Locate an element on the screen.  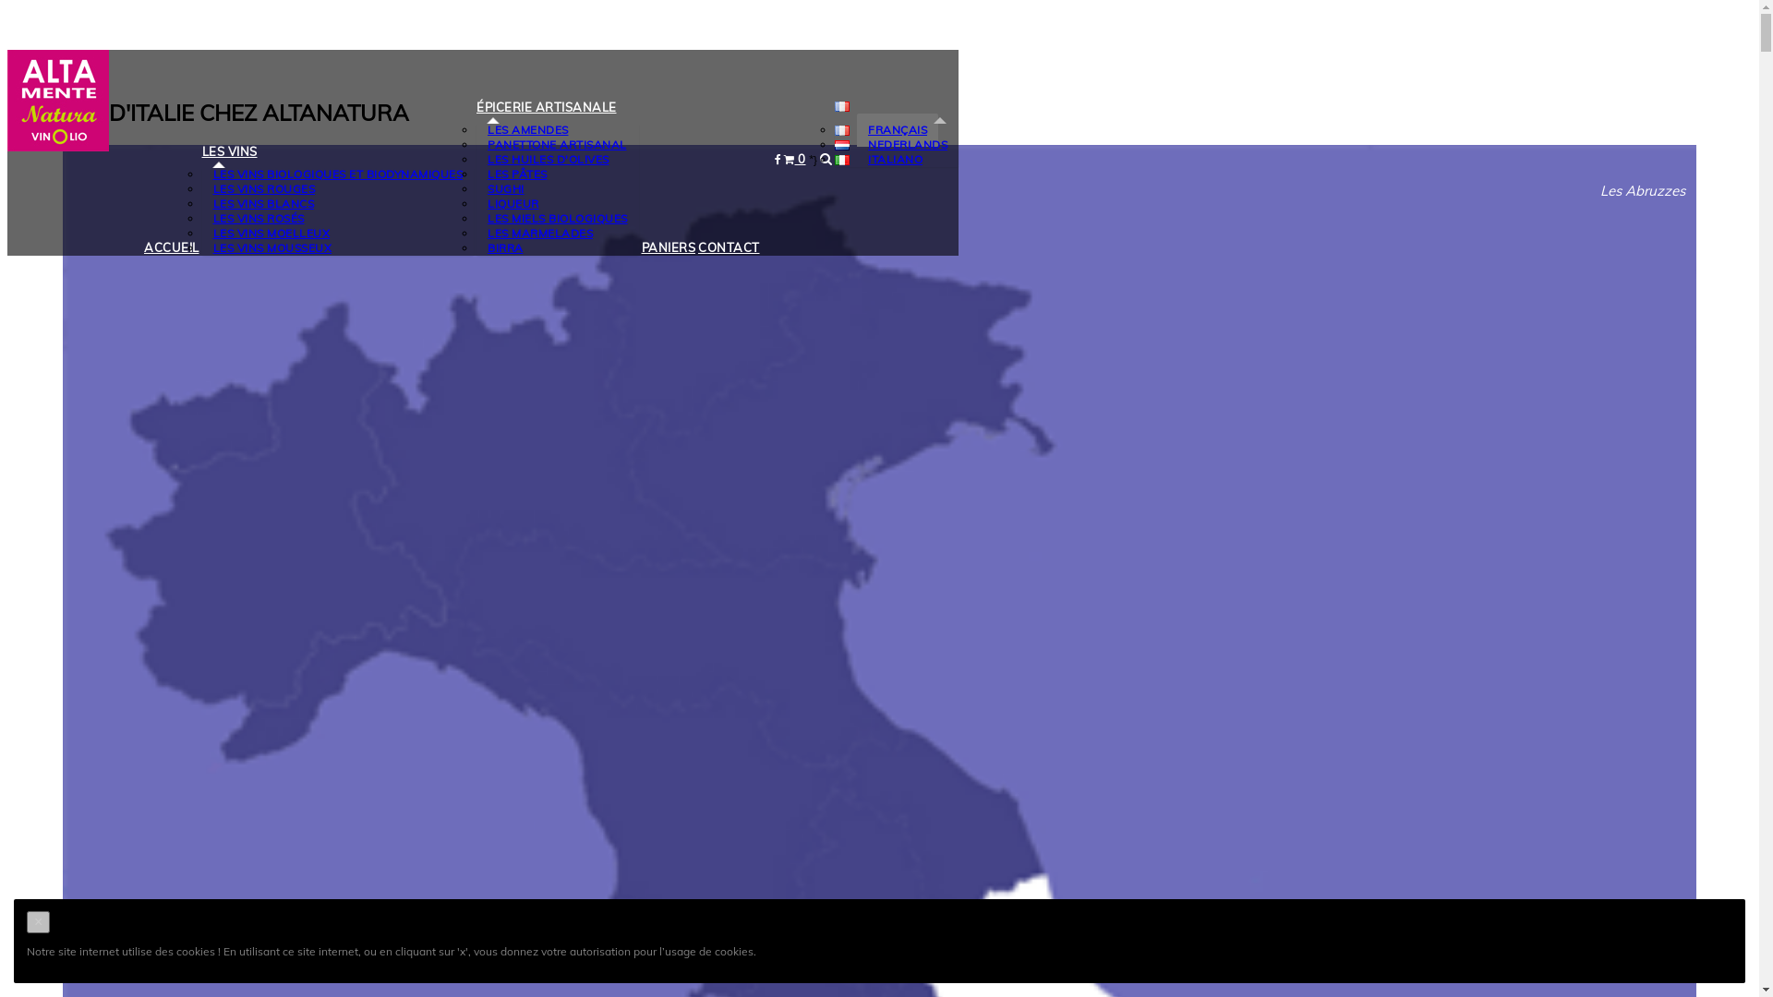
ACCUEIL is located at coordinates (172, 247).